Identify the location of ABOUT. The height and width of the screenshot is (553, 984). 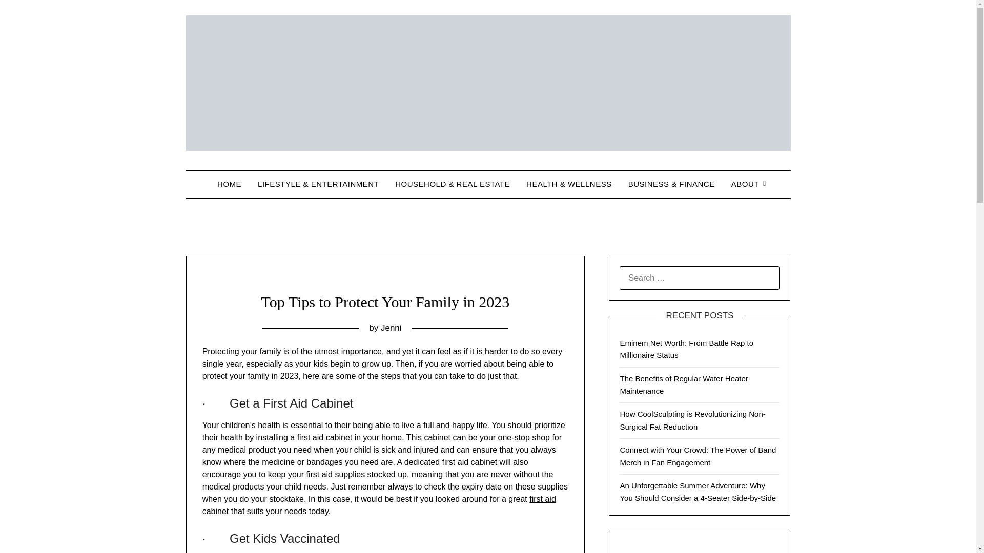
(745, 184).